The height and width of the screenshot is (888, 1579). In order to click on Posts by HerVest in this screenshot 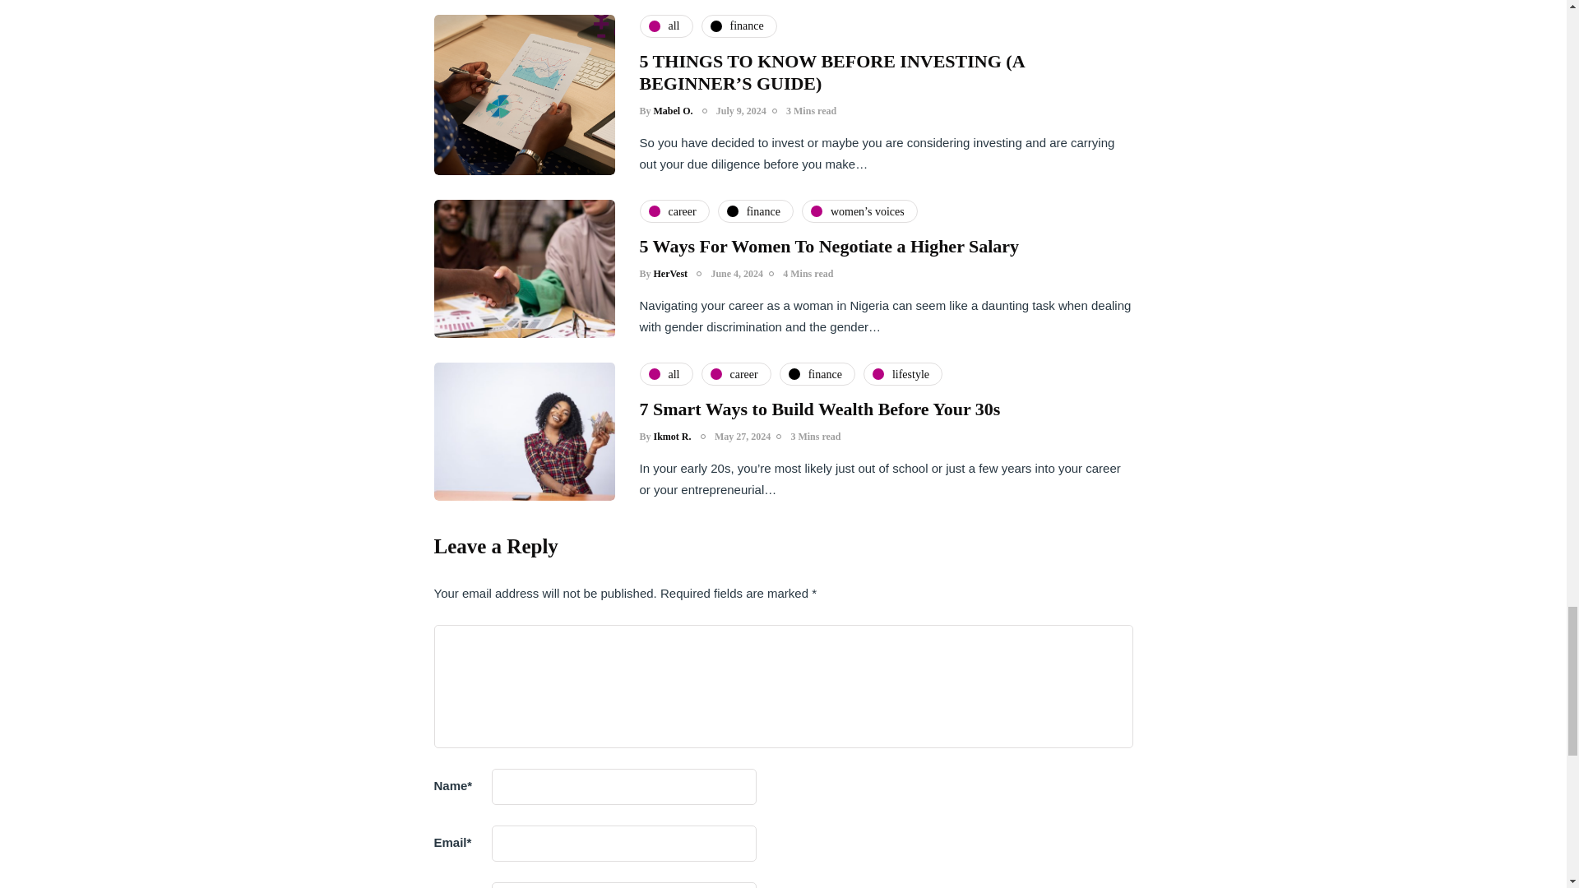, I will do `click(671, 274)`.